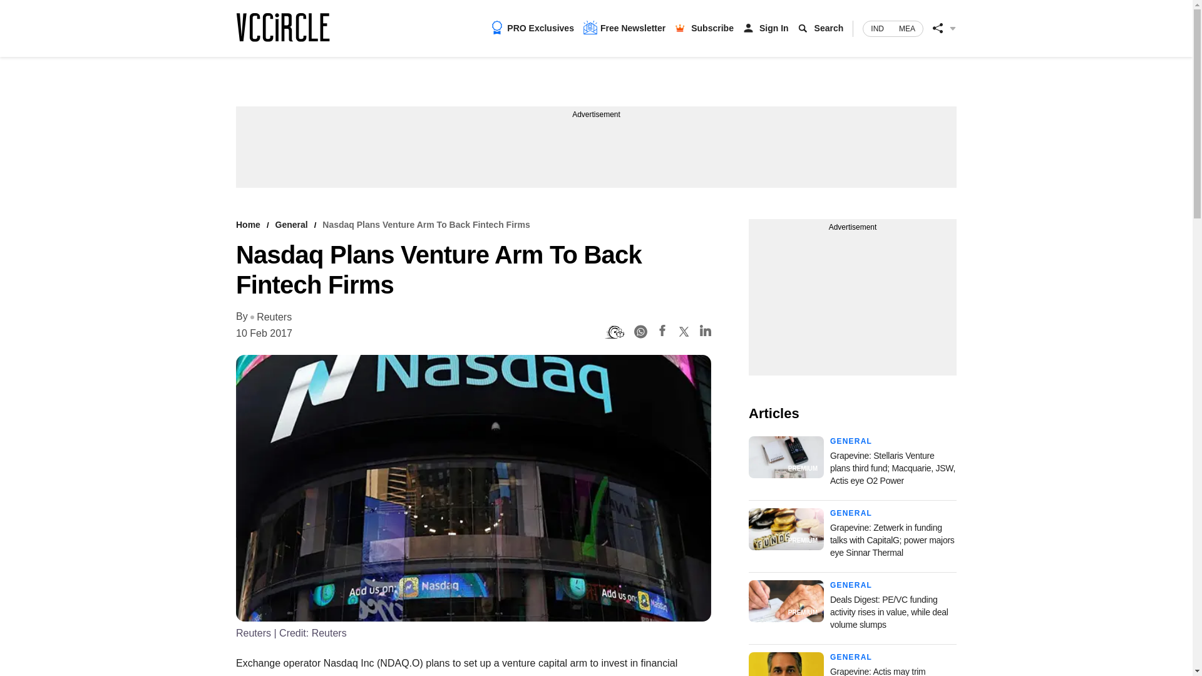 The height and width of the screenshot is (676, 1202). What do you see at coordinates (282, 27) in the screenshot?
I see `Stay Home. Read Quality News` at bounding box center [282, 27].